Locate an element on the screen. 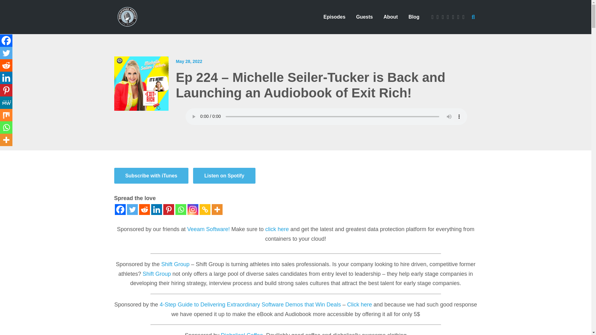  Veeam Software! is located at coordinates (208, 229).